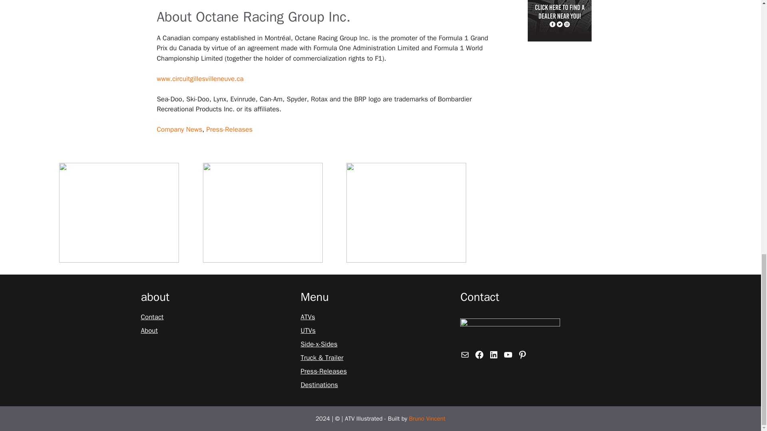  I want to click on www.circuitgillesvilleneuve.ca, so click(200, 79).